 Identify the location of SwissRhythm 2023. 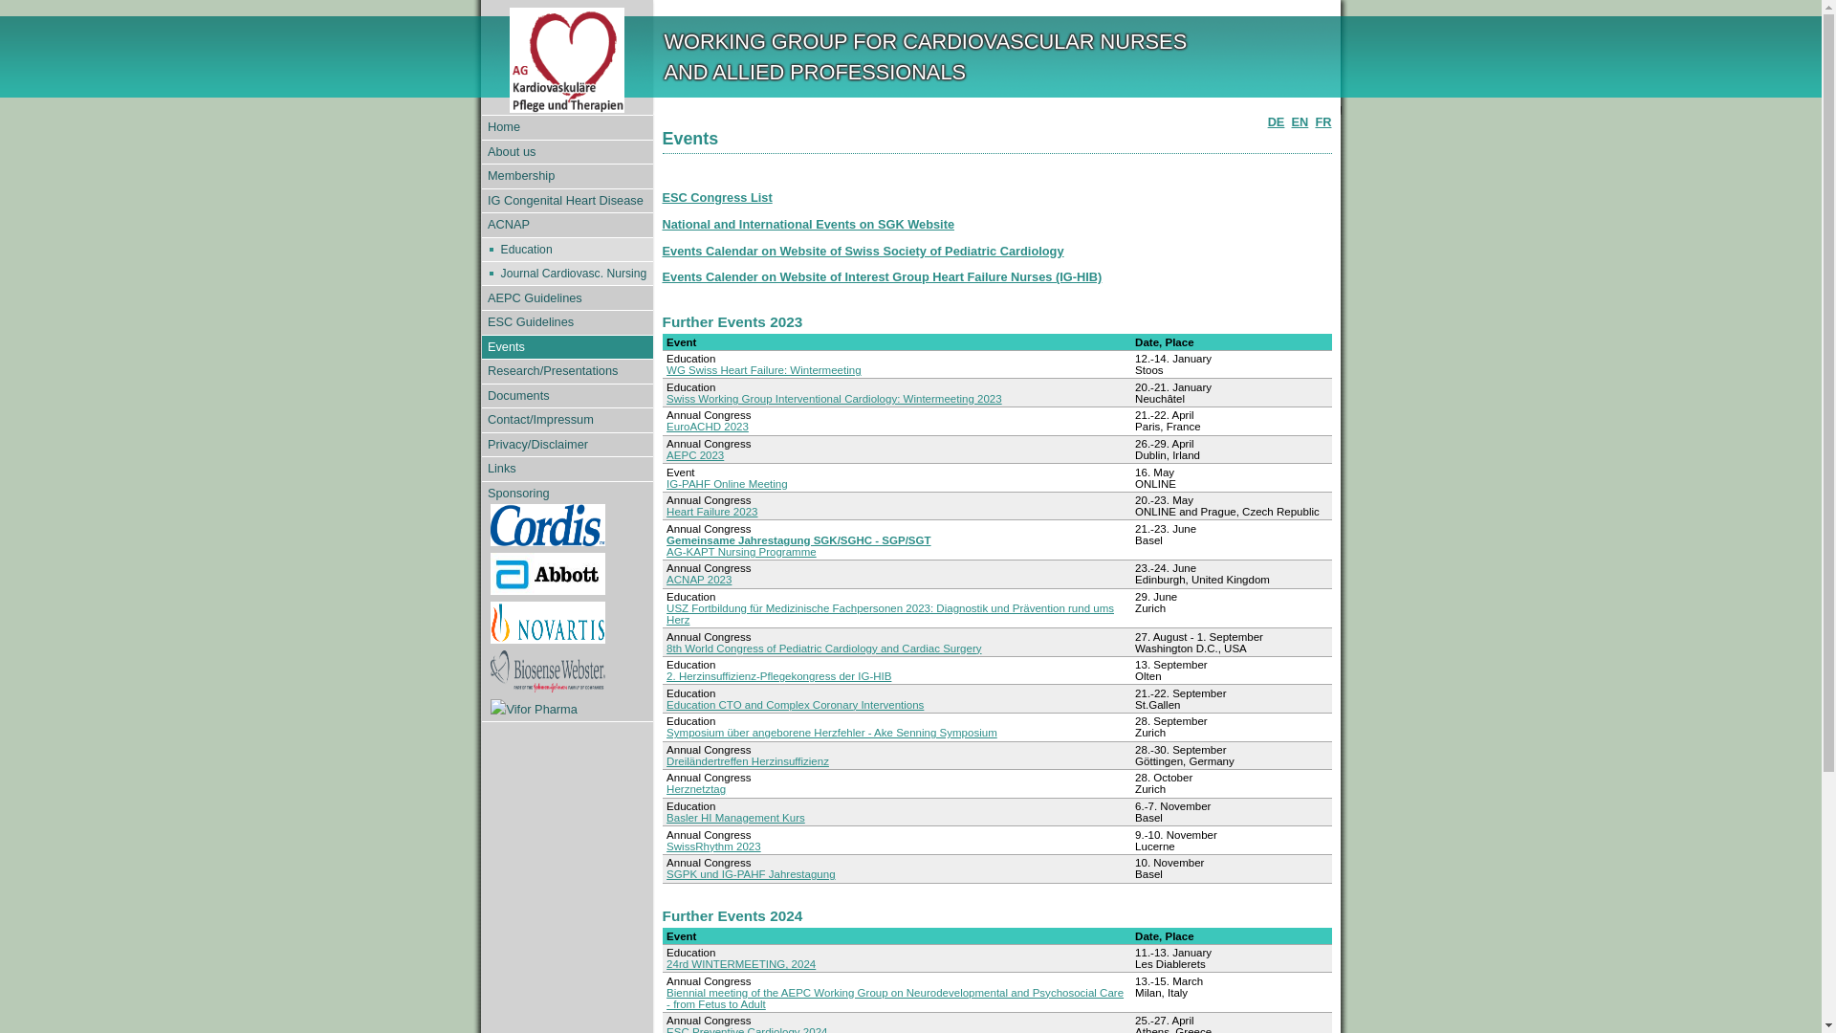
(713, 846).